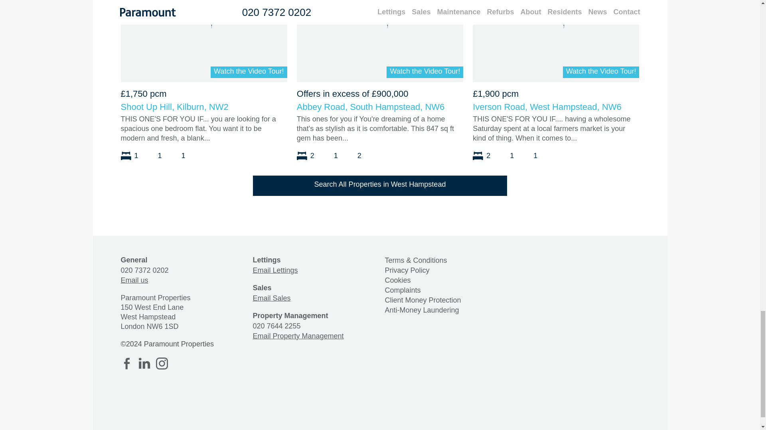 Image resolution: width=766 pixels, height=430 pixels. What do you see at coordinates (332, 154) in the screenshot?
I see `Reception Rooms` at bounding box center [332, 154].